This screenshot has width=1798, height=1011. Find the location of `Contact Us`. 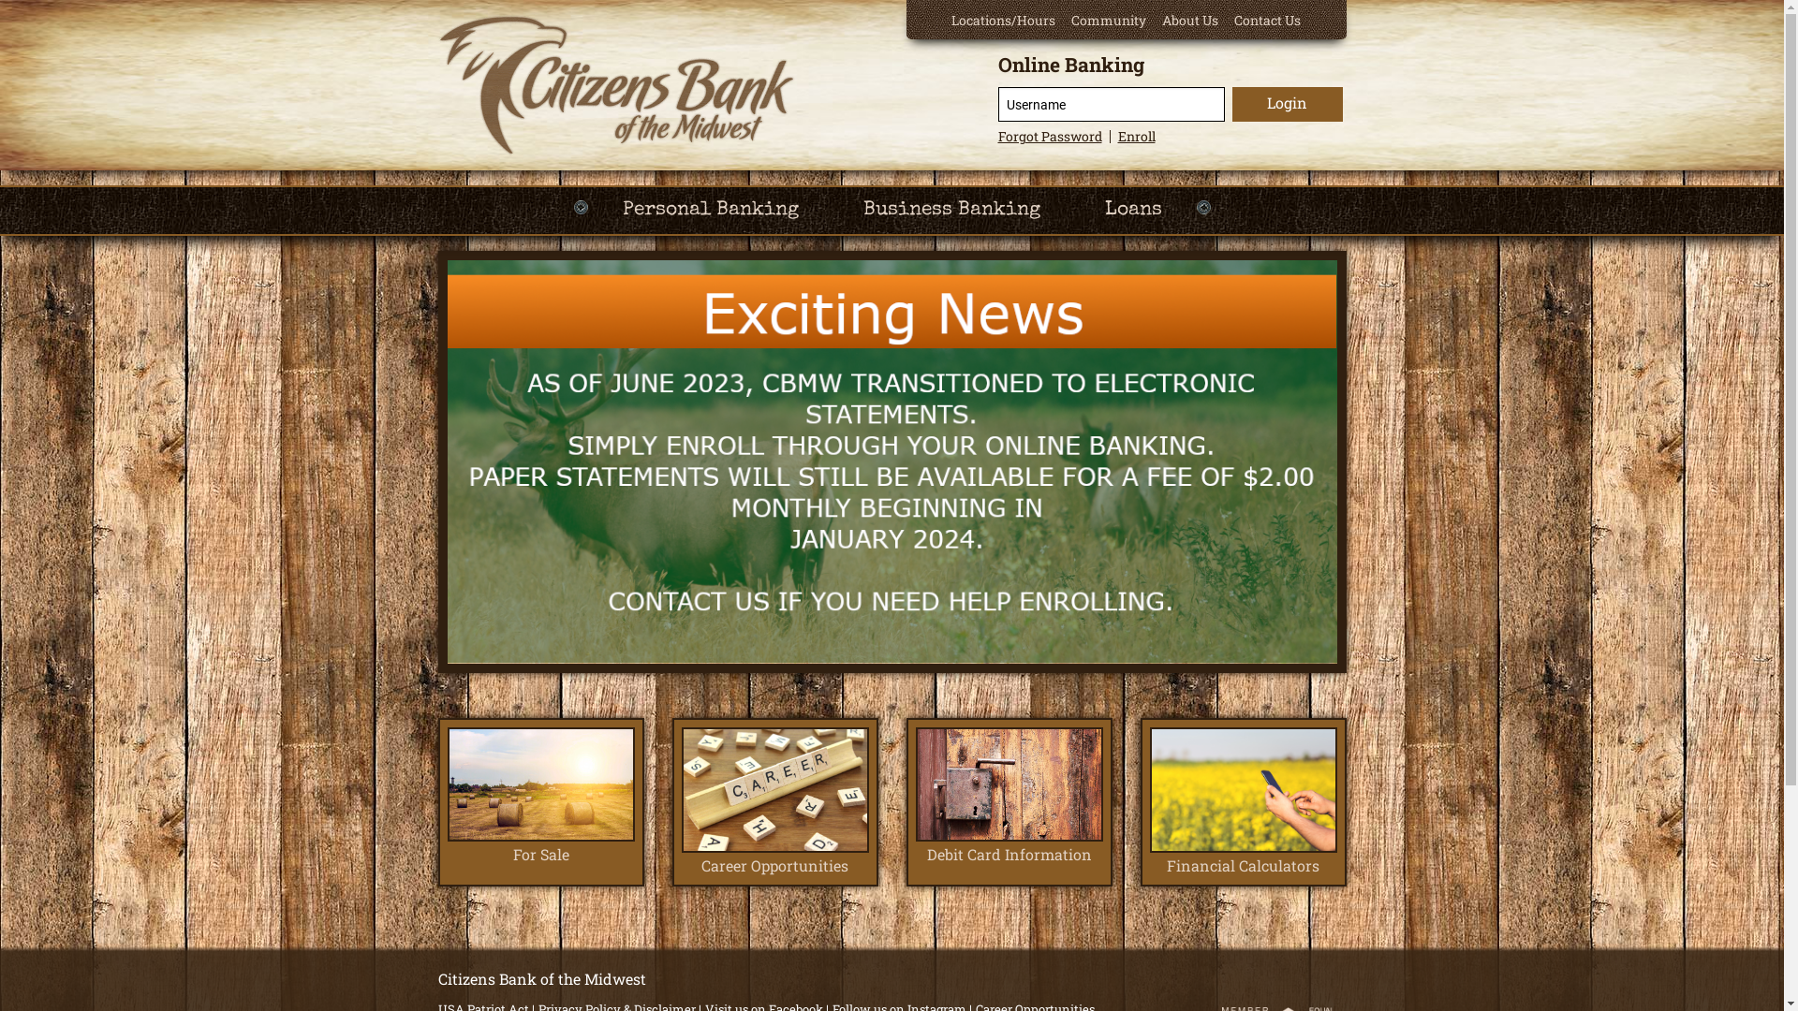

Contact Us is located at coordinates (1268, 21).